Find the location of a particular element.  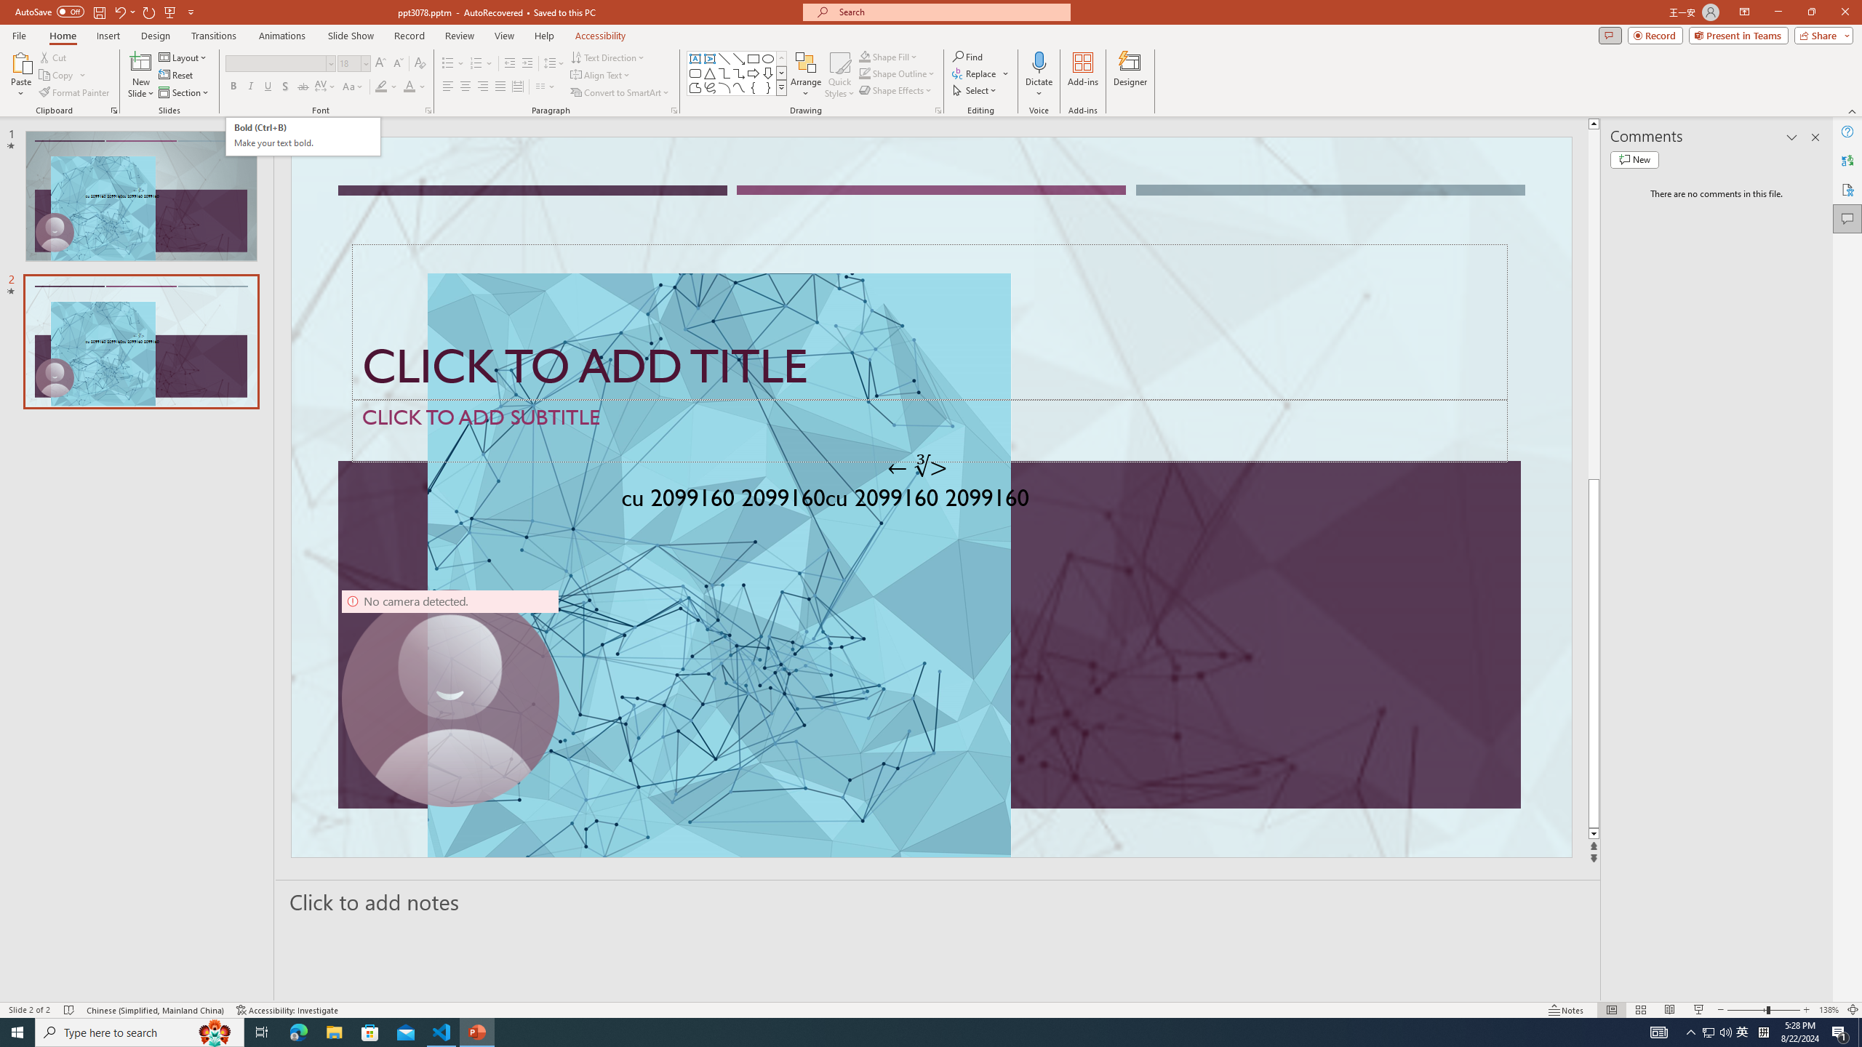

Format Painter is located at coordinates (76, 93).